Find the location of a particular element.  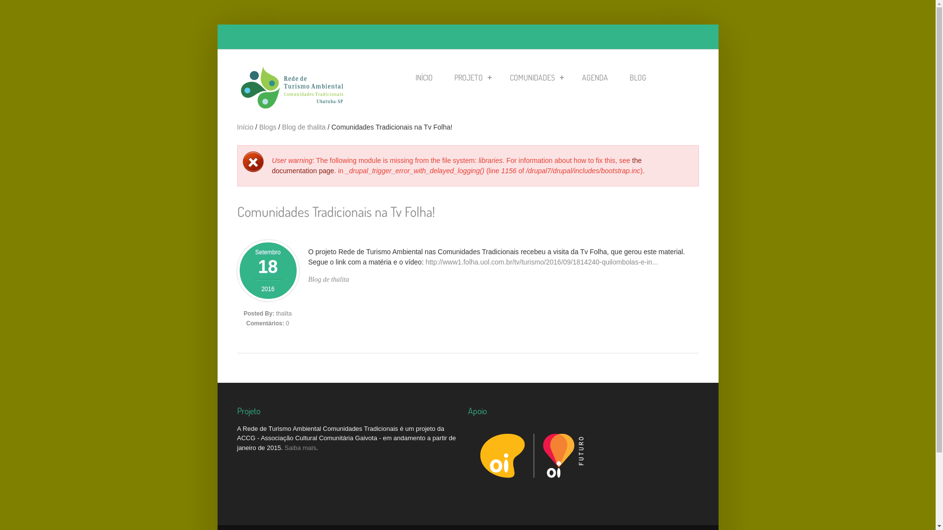

Blogs is located at coordinates (268, 127).